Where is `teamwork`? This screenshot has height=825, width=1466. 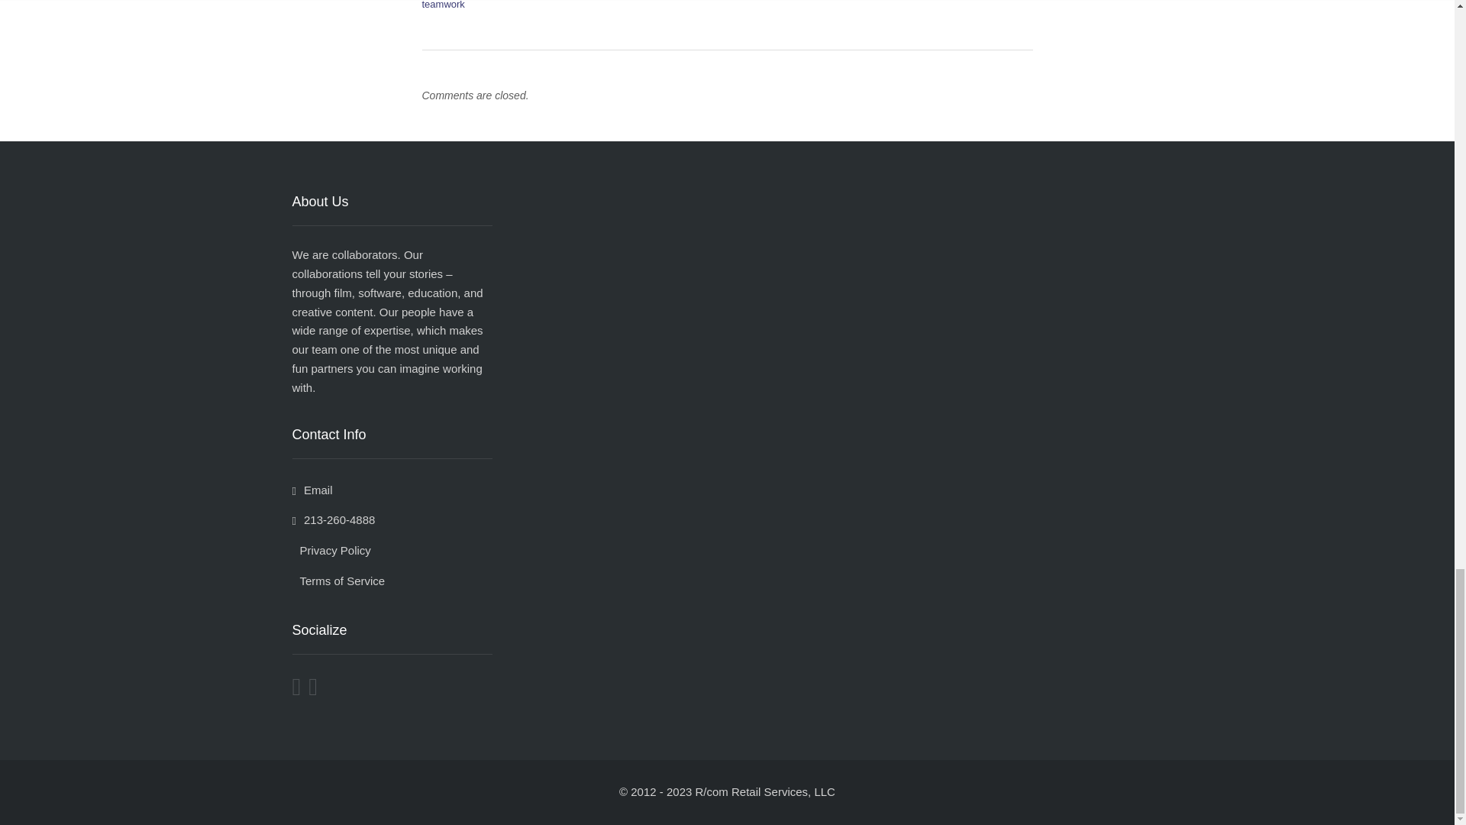 teamwork is located at coordinates (443, 5).